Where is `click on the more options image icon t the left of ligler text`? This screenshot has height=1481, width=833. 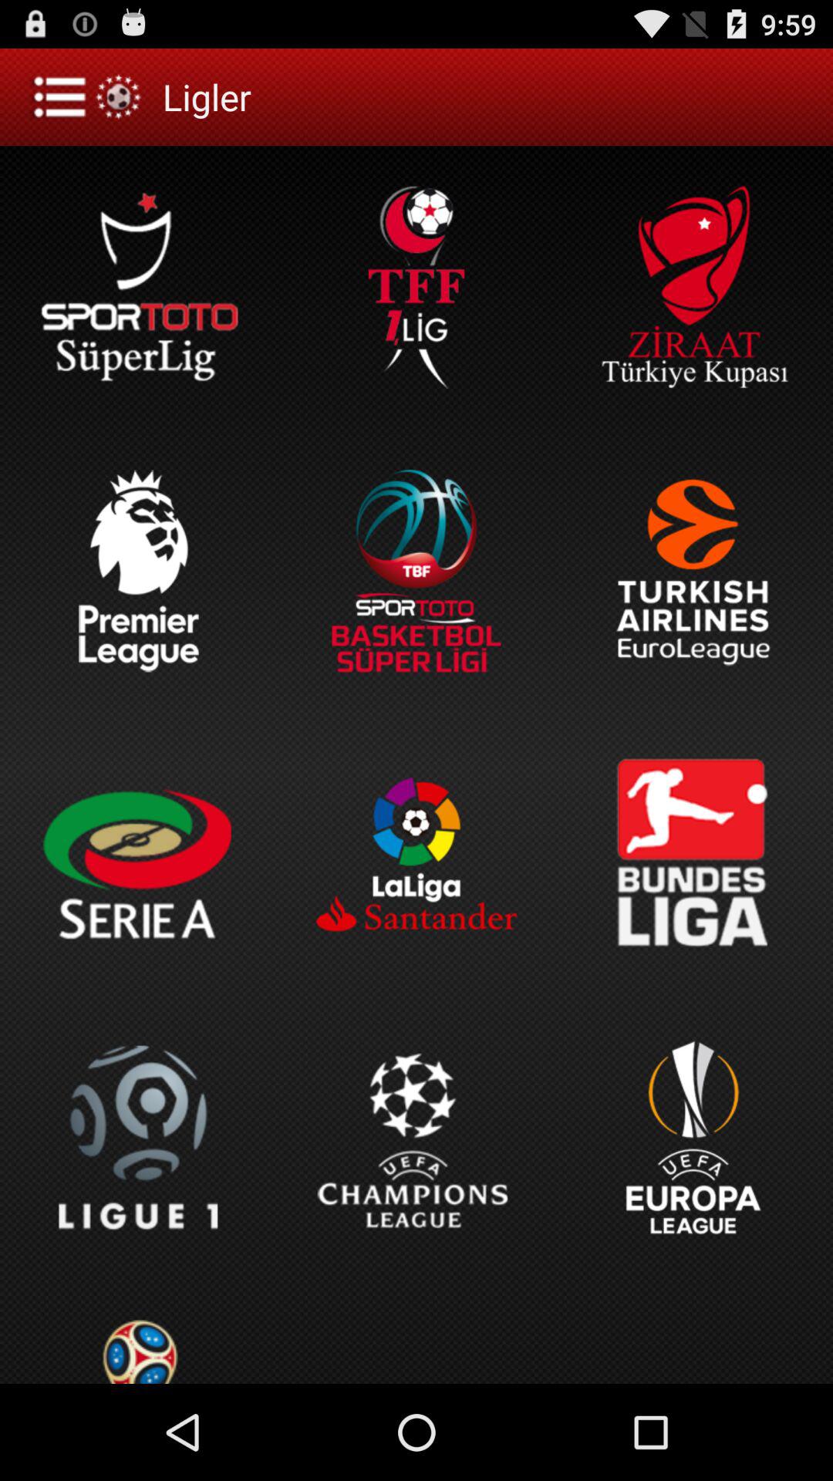
click on the more options image icon t the left of ligler text is located at coordinates (89, 97).